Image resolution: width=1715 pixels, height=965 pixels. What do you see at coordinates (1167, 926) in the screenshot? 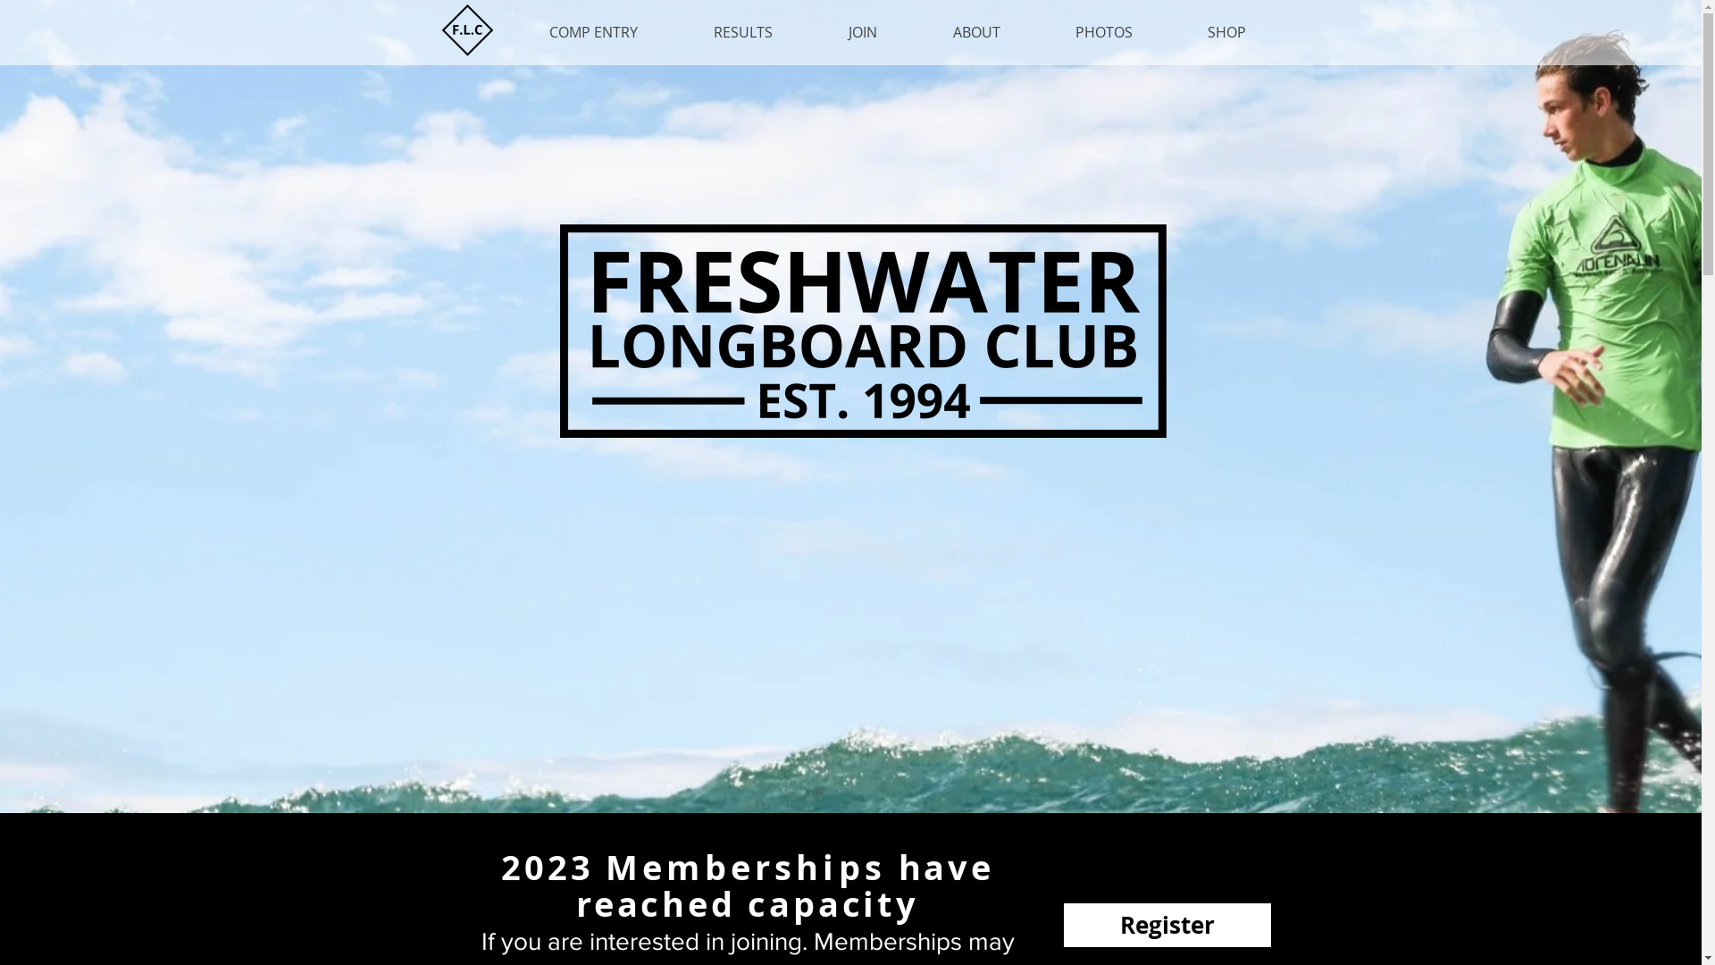
I see `Register` at bounding box center [1167, 926].